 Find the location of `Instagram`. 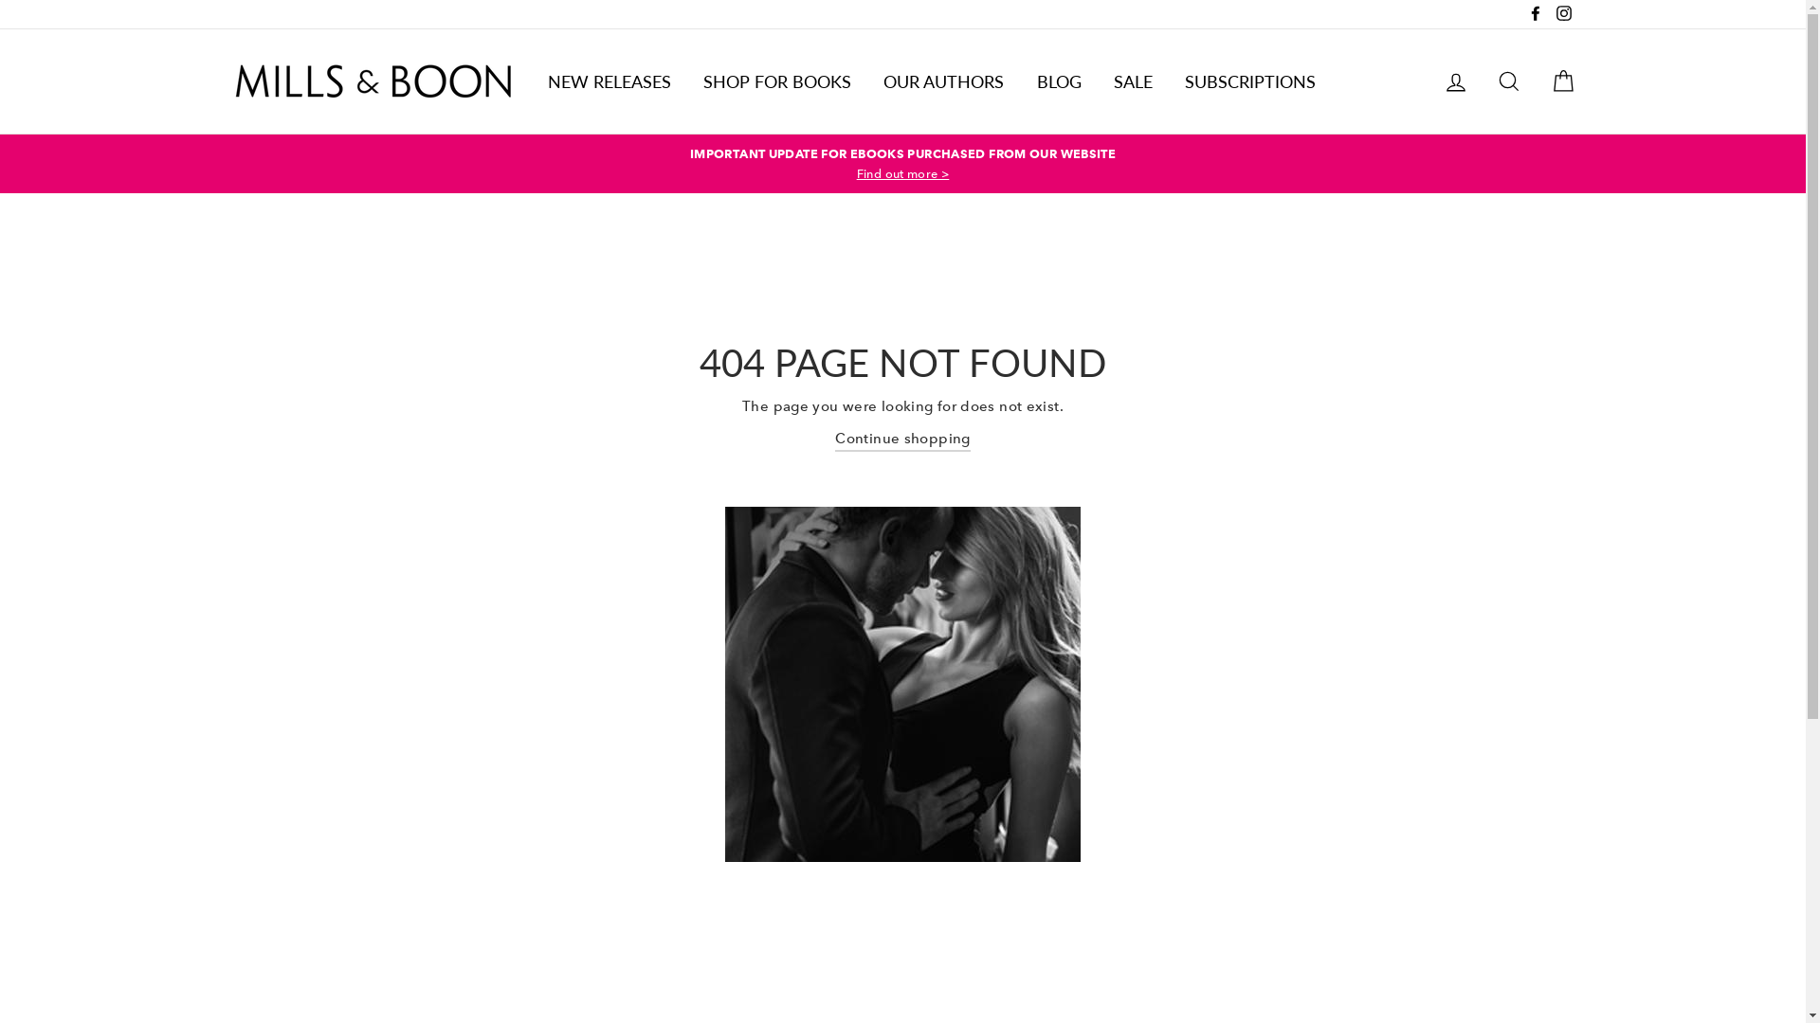

Instagram is located at coordinates (1563, 14).